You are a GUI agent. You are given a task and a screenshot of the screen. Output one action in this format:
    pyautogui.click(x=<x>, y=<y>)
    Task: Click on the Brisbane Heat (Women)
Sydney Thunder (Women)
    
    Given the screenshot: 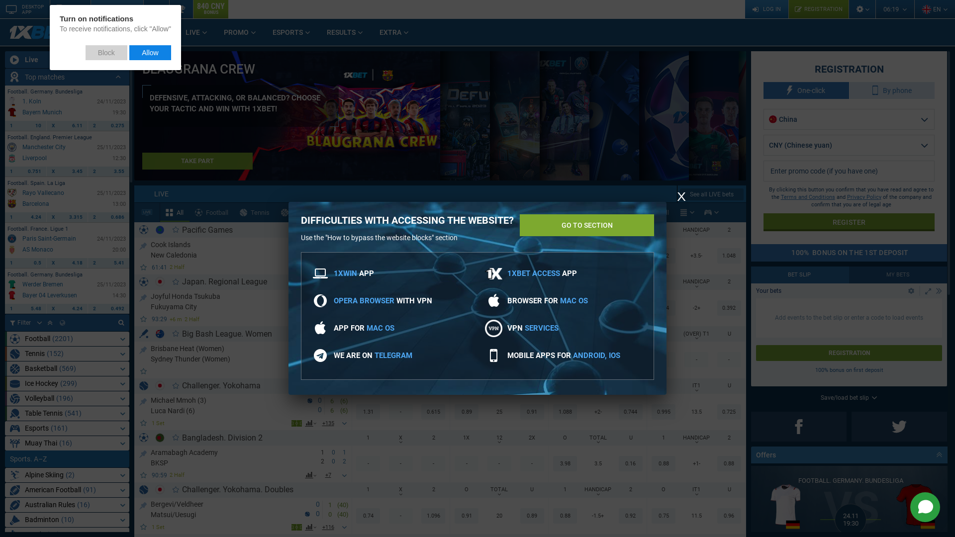 What is the action you would take?
    pyautogui.click(x=238, y=353)
    